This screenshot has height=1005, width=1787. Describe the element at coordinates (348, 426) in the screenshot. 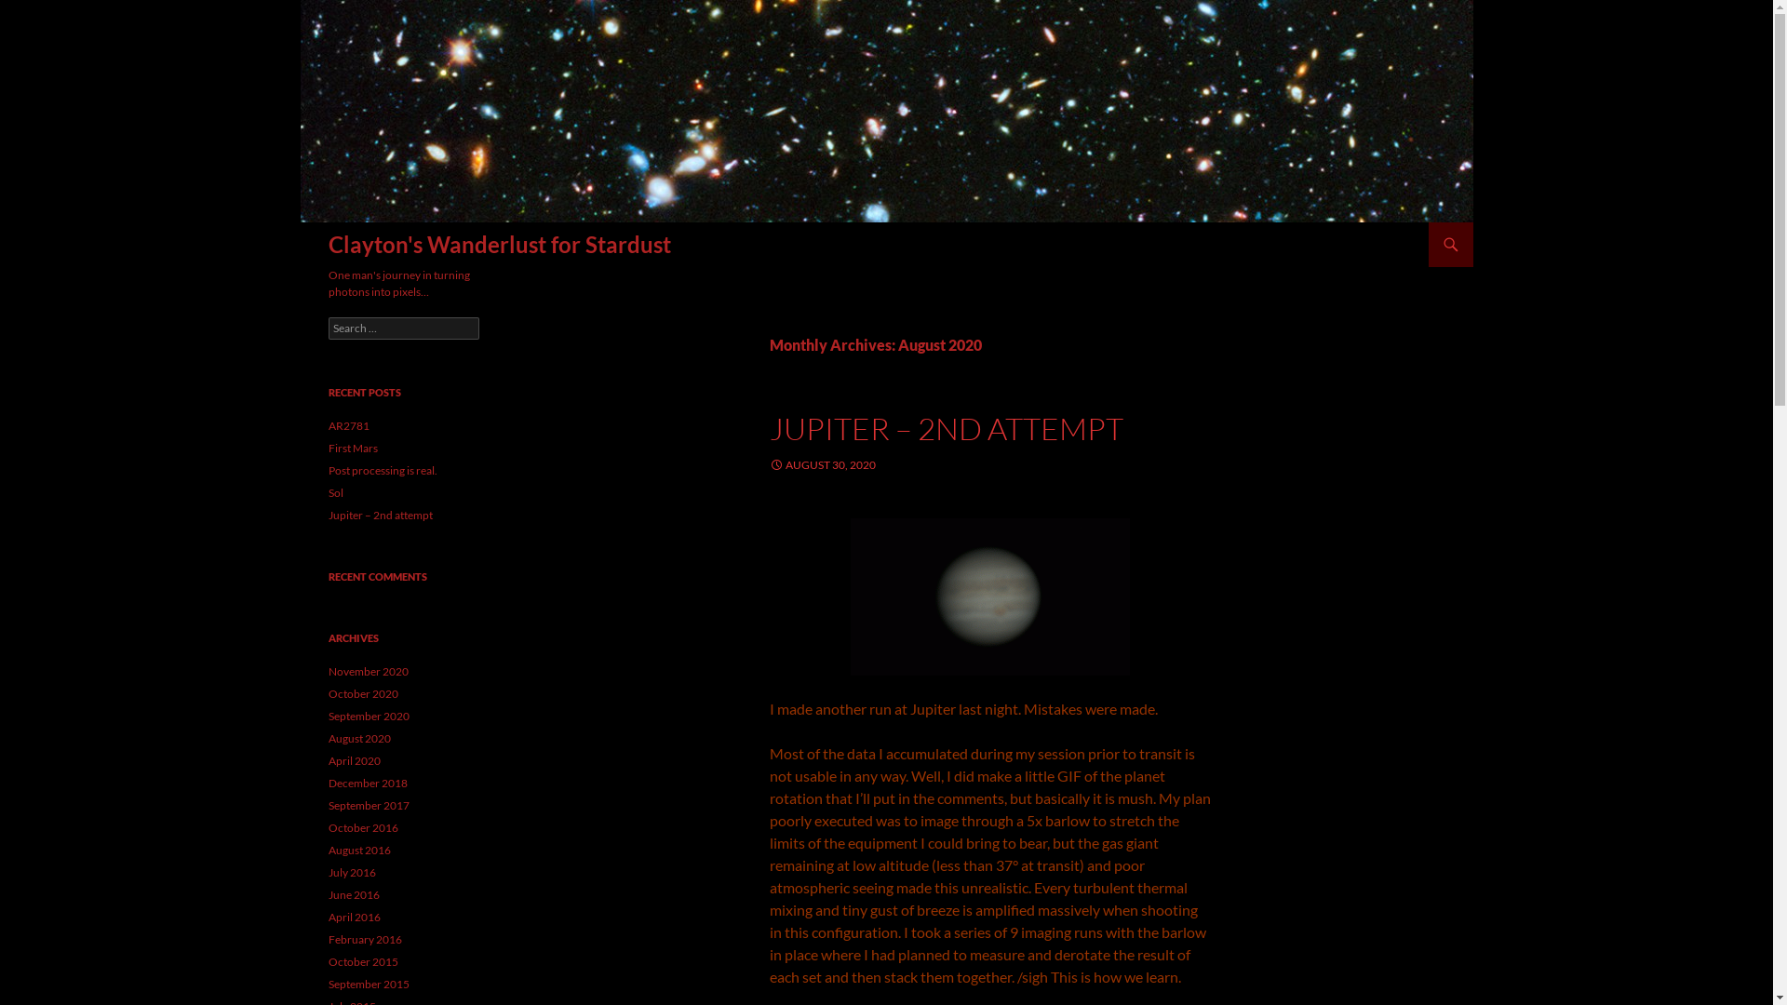

I see `AR2781` at that location.